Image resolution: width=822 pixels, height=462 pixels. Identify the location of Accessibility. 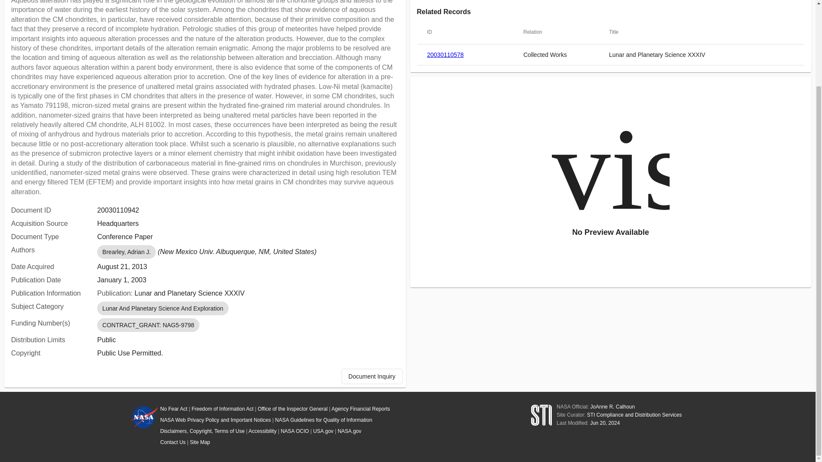
(262, 431).